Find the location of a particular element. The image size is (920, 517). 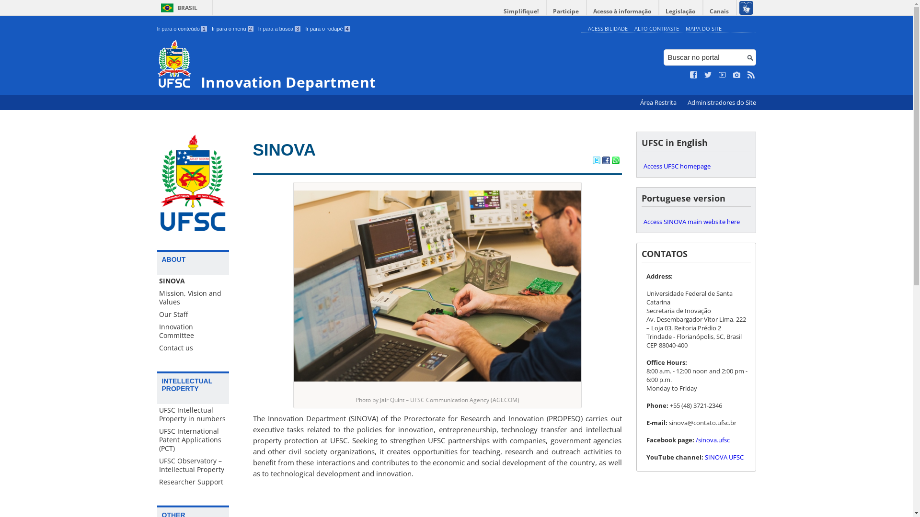

Curta no Facebook is located at coordinates (694, 75).